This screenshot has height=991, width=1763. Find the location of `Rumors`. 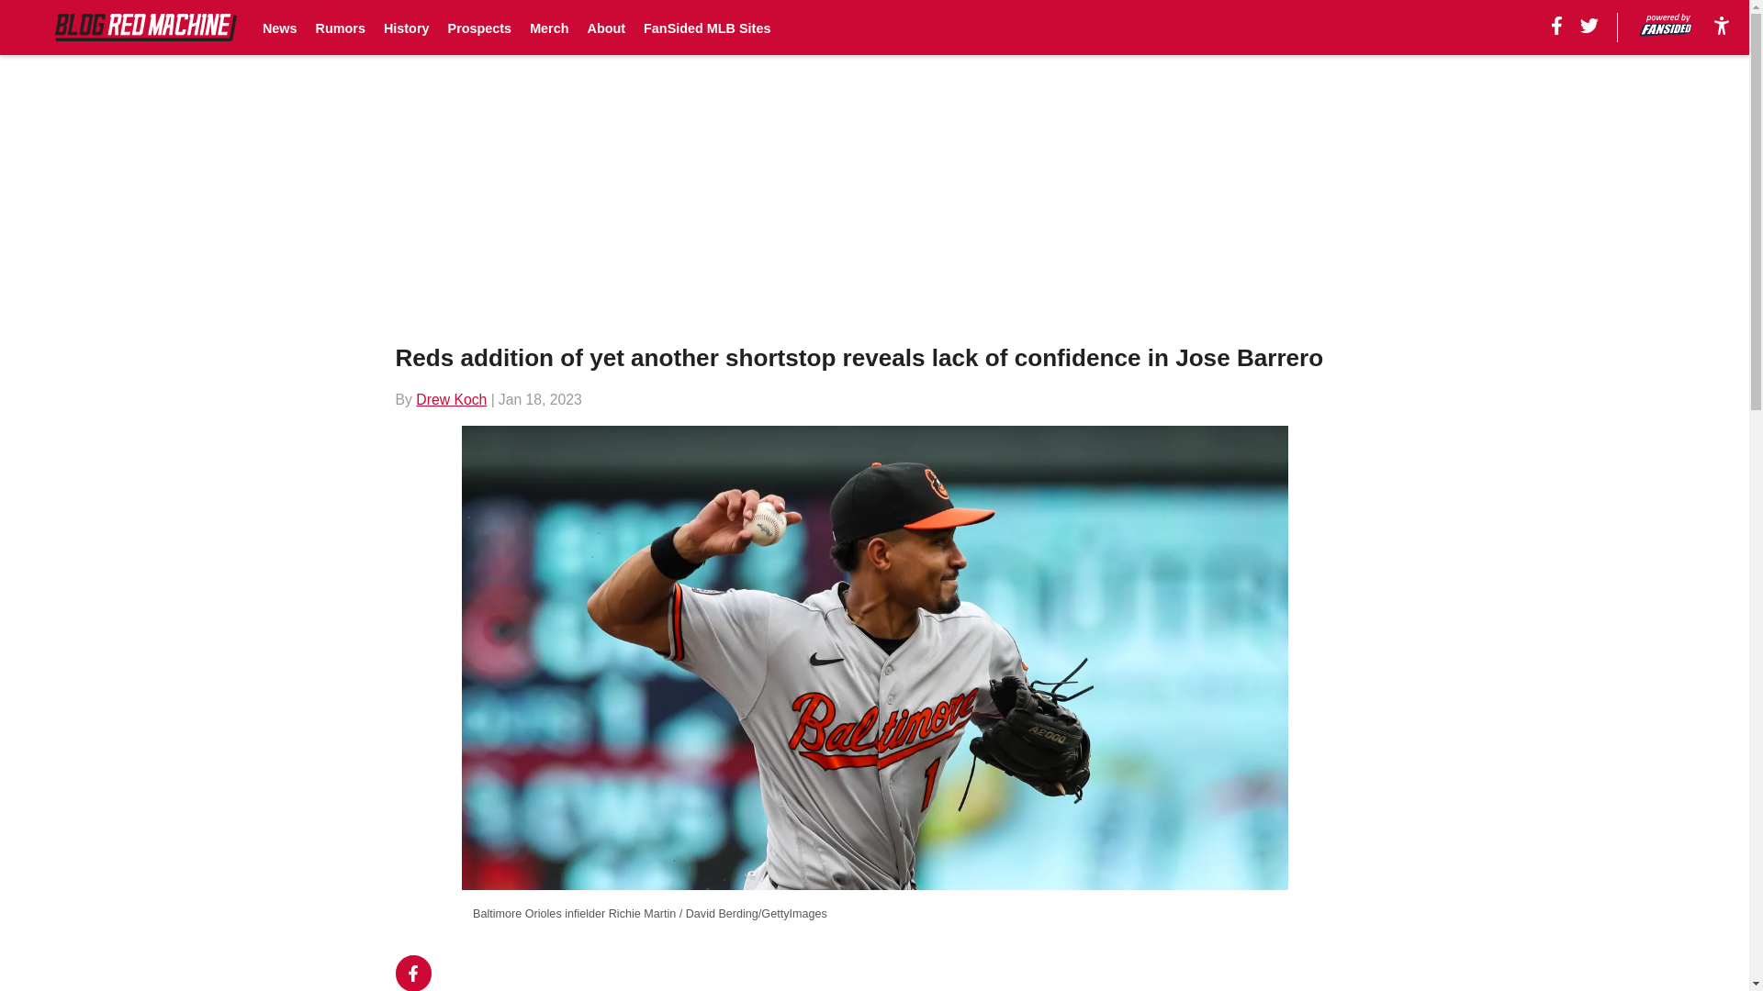

Rumors is located at coordinates (340, 28).